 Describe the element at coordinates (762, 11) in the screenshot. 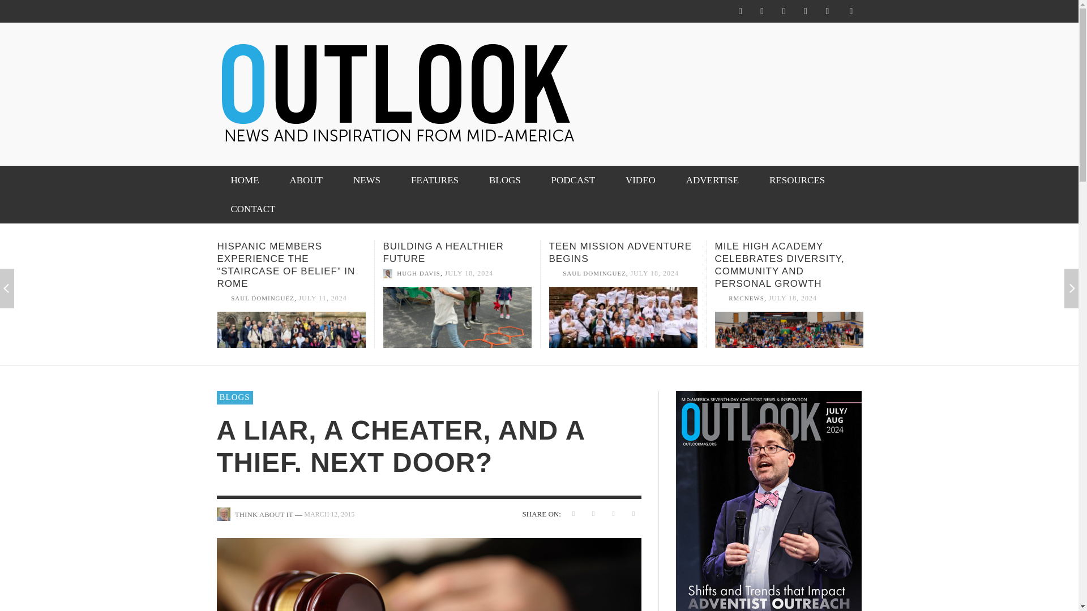

I see `Instagram` at that location.